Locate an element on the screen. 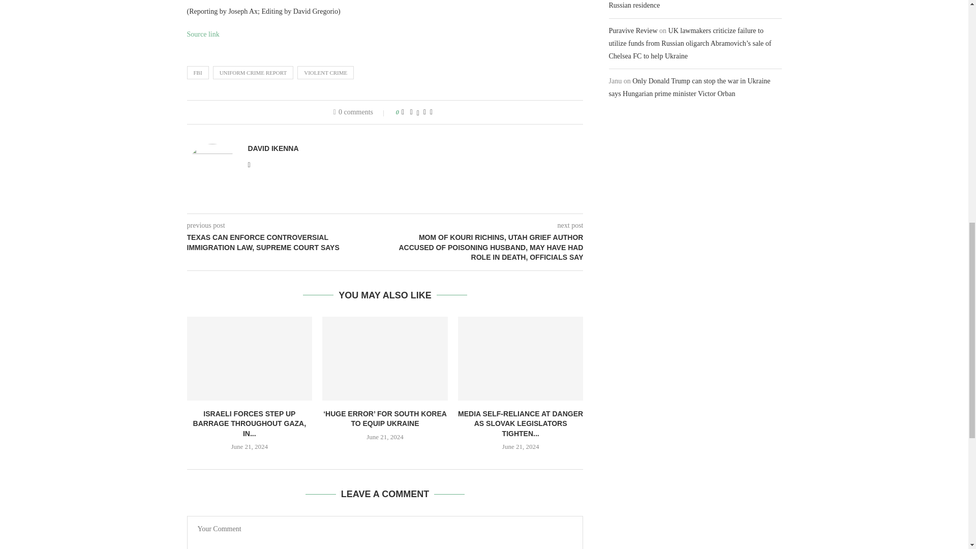 This screenshot has width=976, height=549. DAVID IKENNA is located at coordinates (273, 148).